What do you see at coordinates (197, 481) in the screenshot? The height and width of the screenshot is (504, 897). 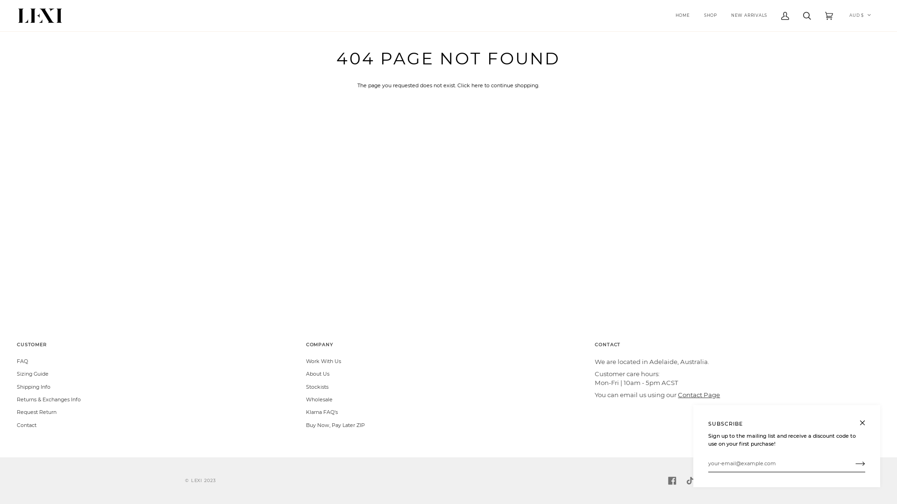 I see `LEXI` at bounding box center [197, 481].